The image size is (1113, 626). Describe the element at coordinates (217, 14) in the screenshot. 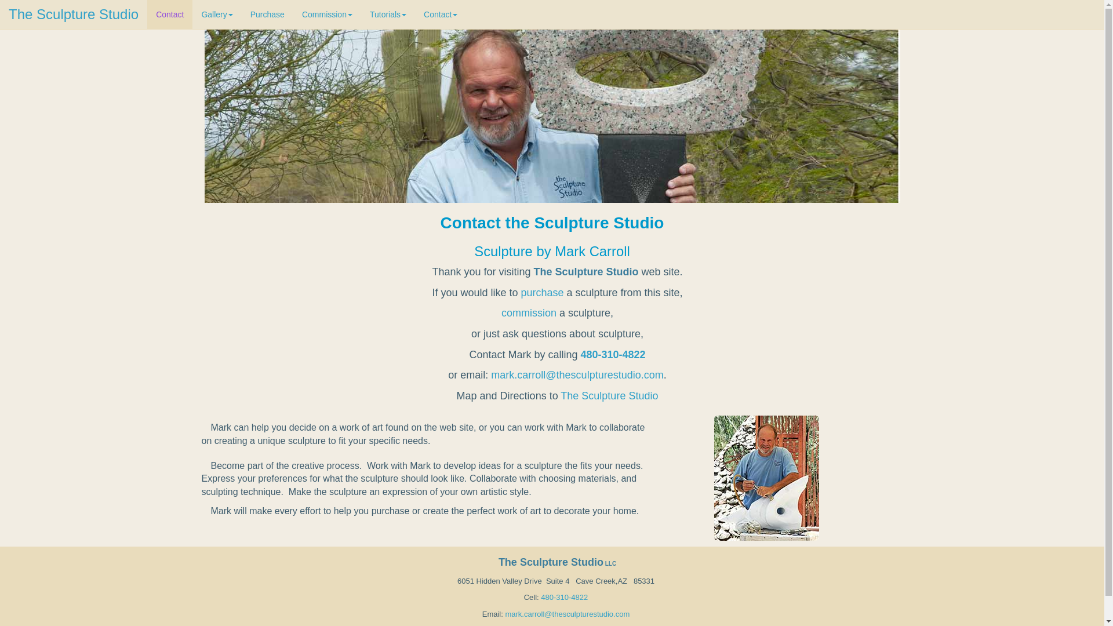

I see `Gallery` at that location.